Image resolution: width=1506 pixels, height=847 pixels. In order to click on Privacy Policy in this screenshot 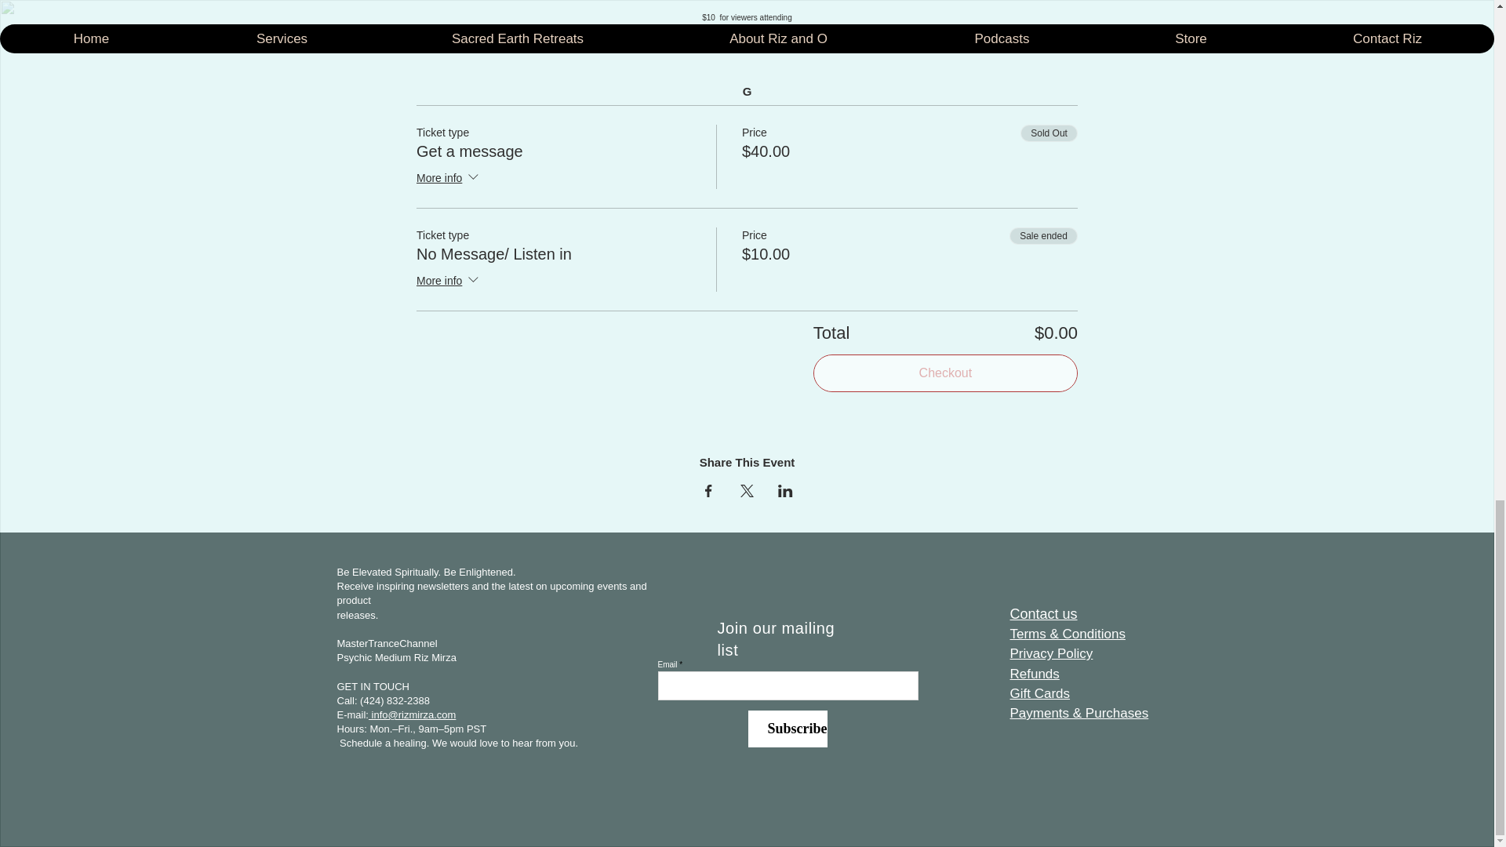, I will do `click(1051, 653)`.